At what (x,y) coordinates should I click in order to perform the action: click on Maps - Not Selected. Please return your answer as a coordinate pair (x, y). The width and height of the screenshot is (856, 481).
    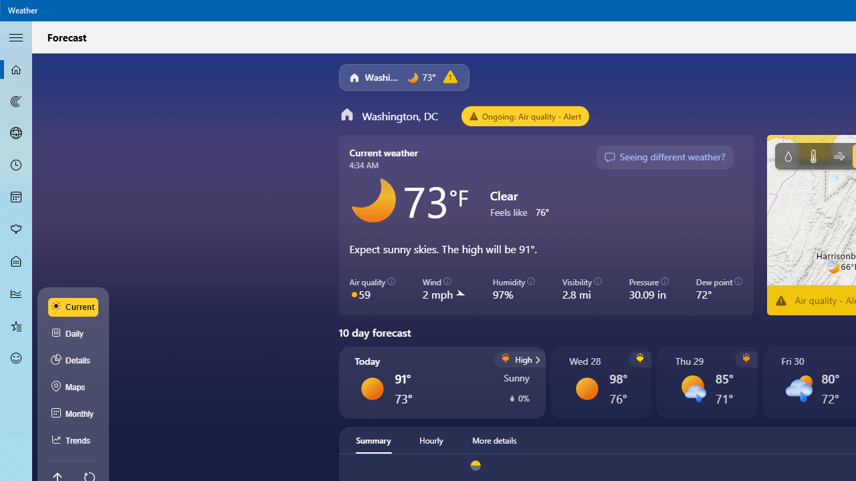
    Looking at the image, I should click on (16, 102).